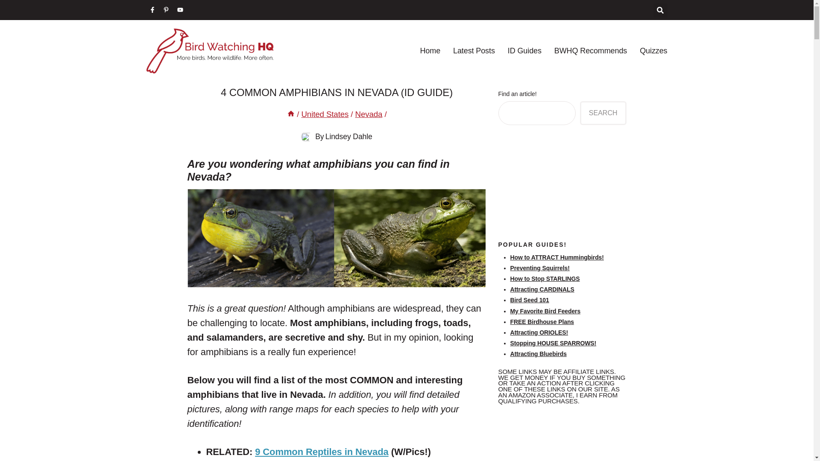 Image resolution: width=820 pixels, height=461 pixels. What do you see at coordinates (474, 50) in the screenshot?
I see `Latest Posts` at bounding box center [474, 50].